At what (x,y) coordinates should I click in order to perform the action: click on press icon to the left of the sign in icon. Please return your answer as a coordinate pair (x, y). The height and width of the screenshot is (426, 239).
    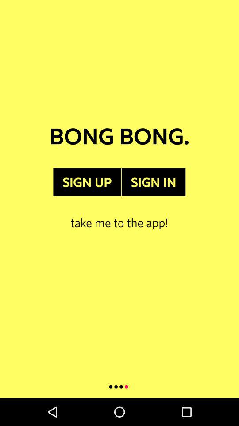
    Looking at the image, I should click on (87, 182).